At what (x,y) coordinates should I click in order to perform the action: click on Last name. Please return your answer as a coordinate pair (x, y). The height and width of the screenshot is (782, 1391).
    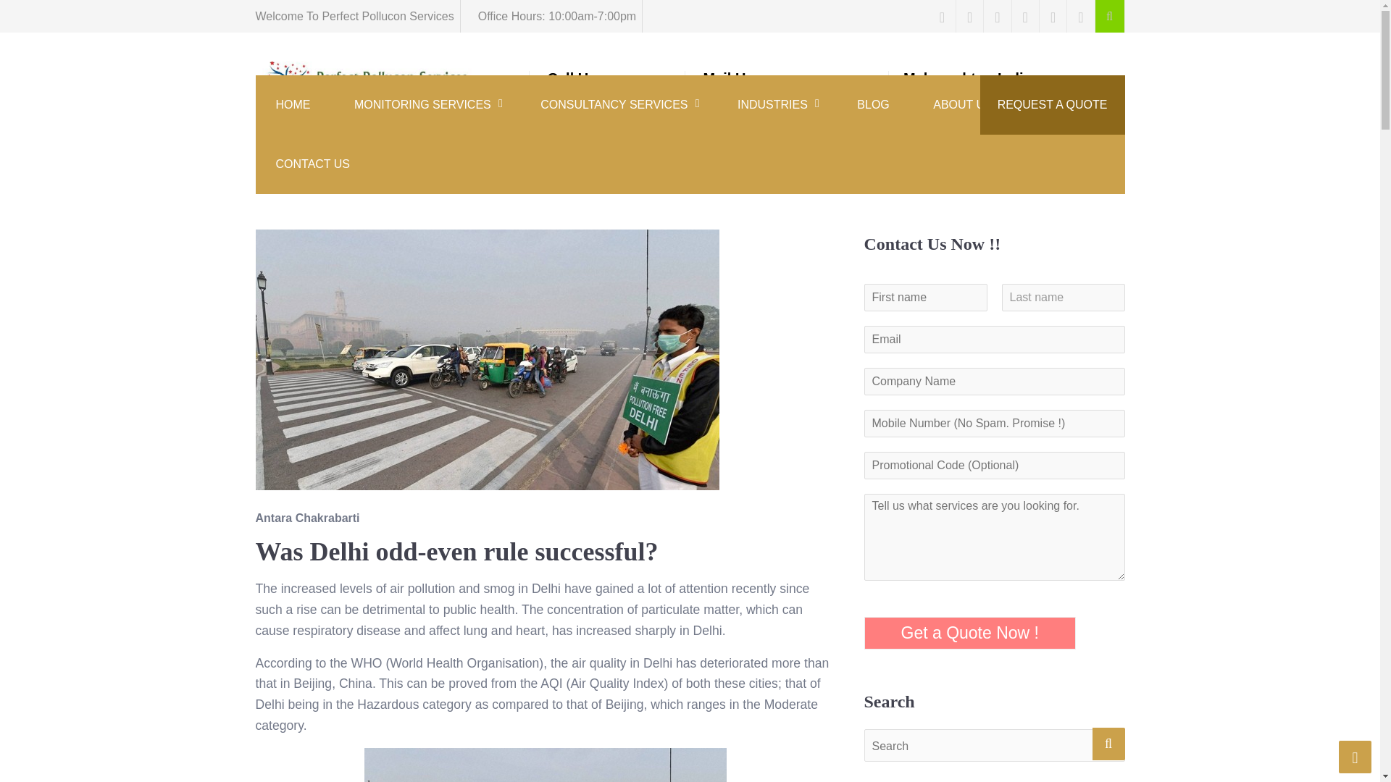
    Looking at the image, I should click on (617, 104).